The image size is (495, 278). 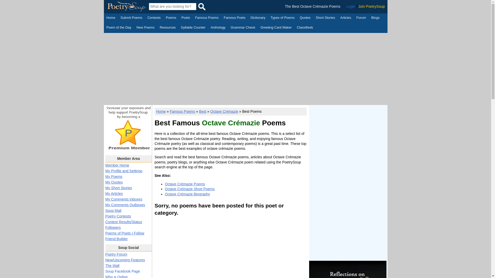 I want to click on Poems, so click(x=171, y=18).